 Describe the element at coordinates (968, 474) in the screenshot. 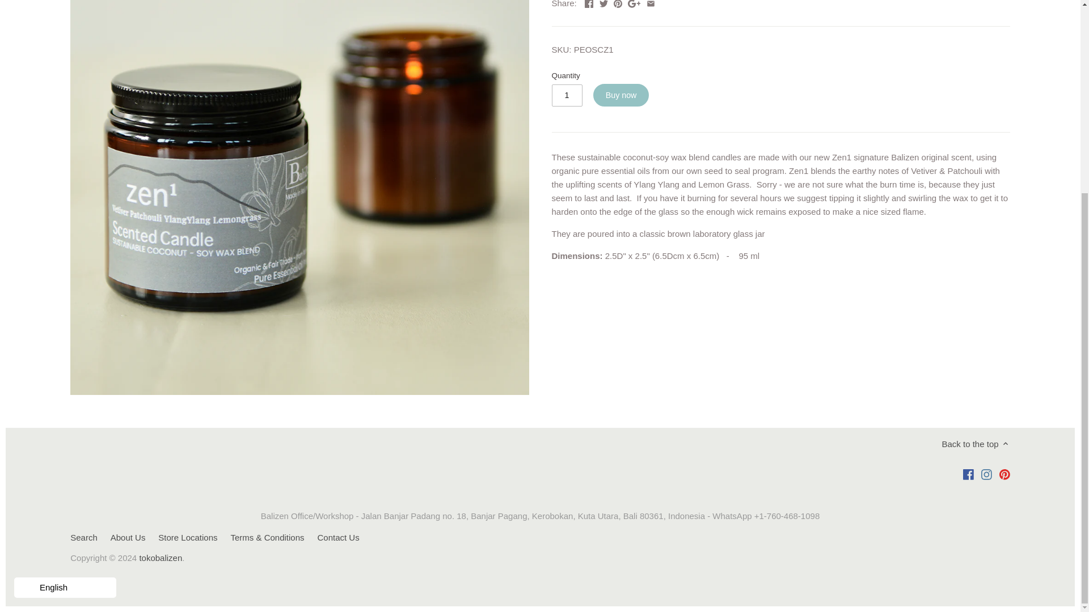

I see `Facebook` at that location.